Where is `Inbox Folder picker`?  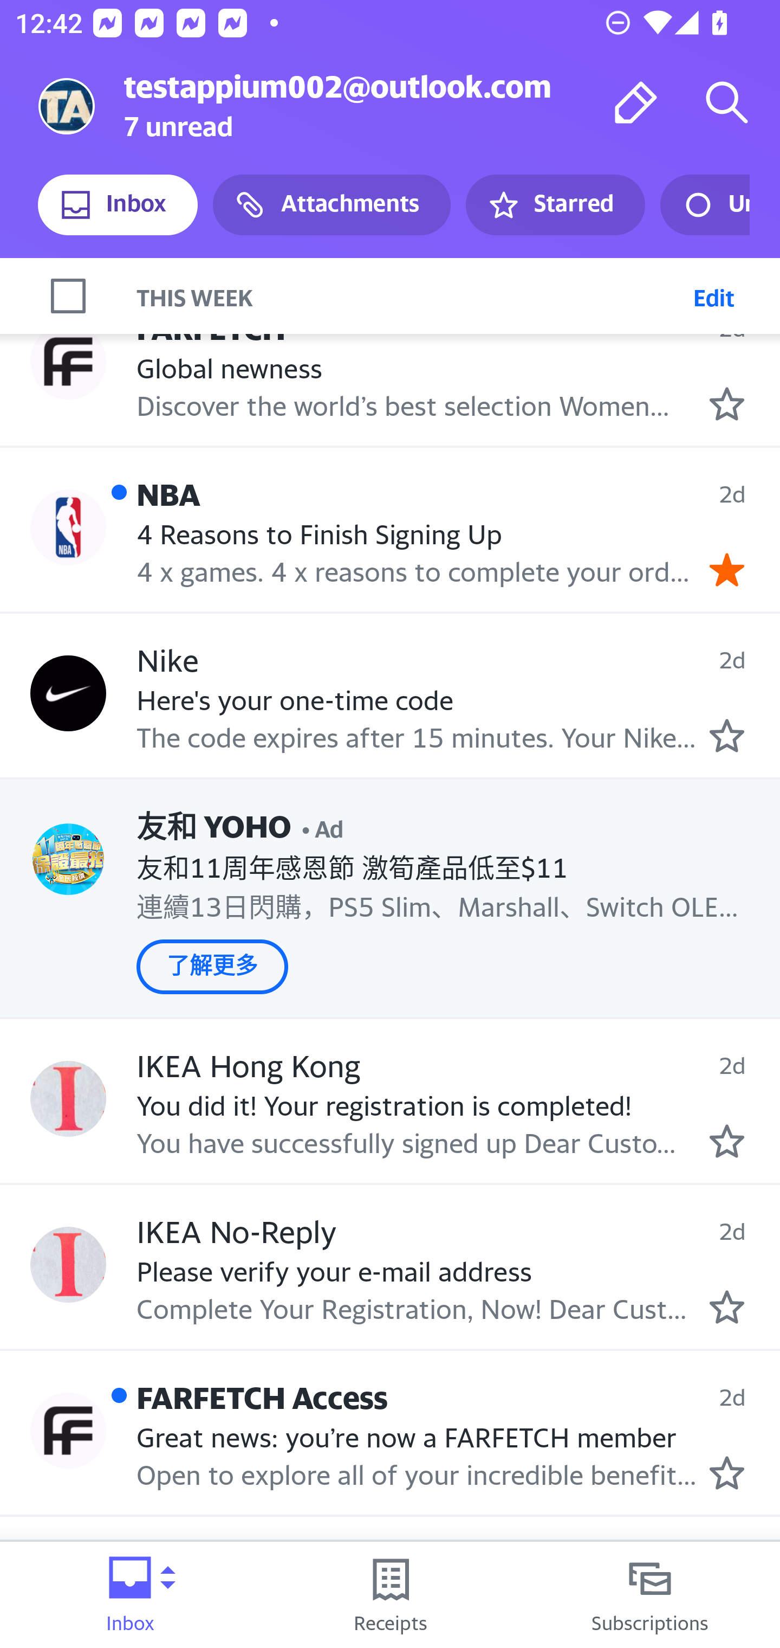 Inbox Folder picker is located at coordinates (130, 1595).